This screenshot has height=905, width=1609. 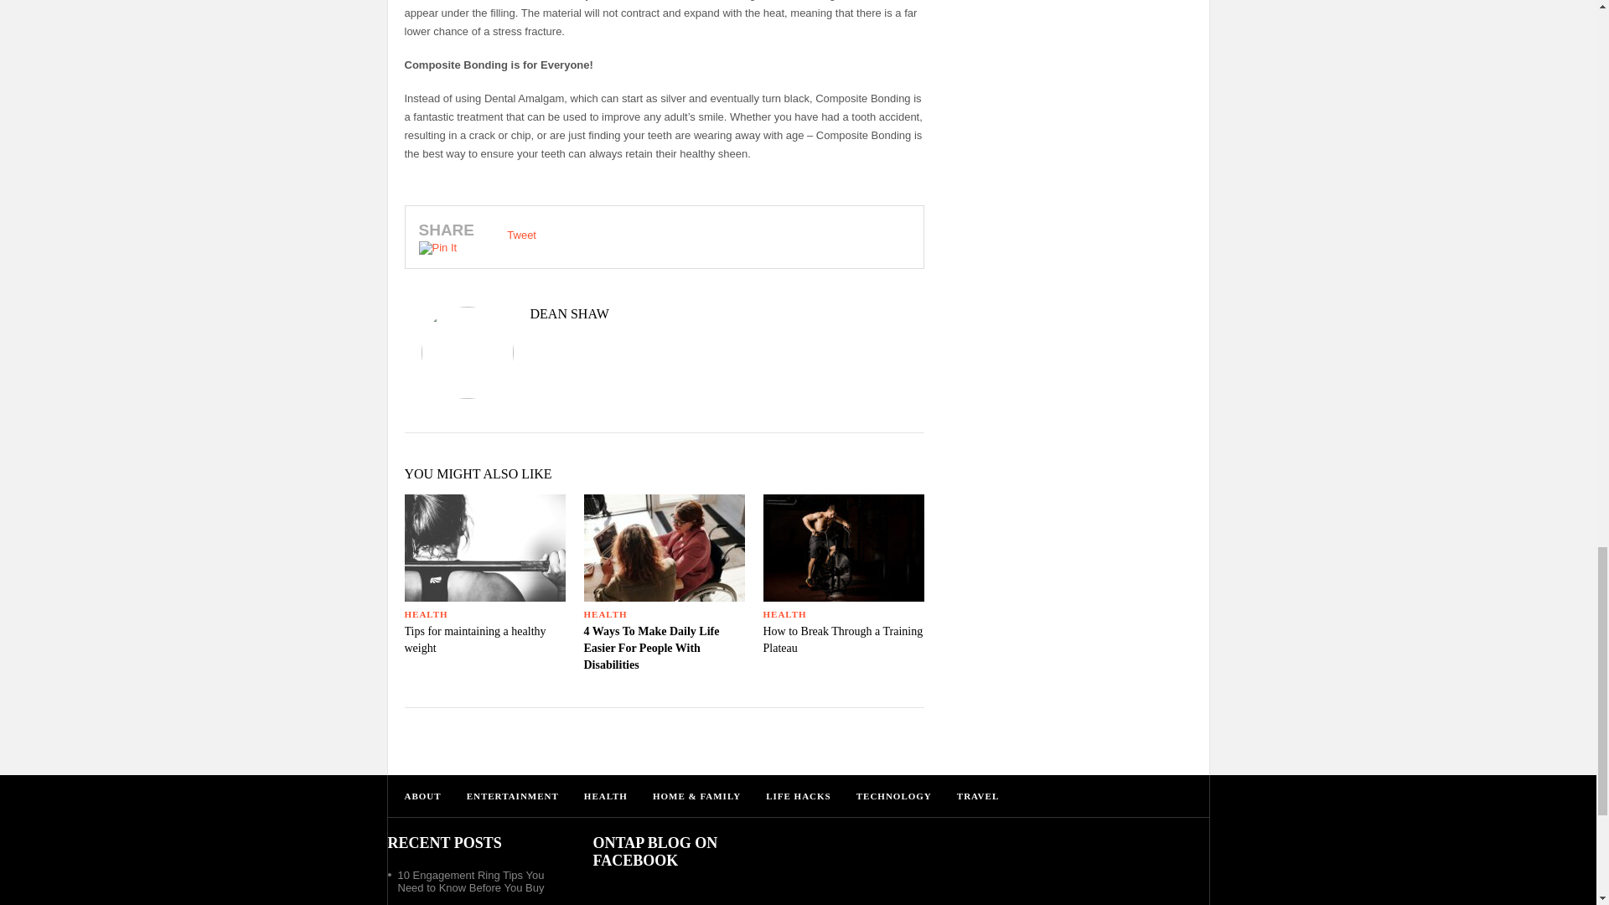 I want to click on HEALTH, so click(x=425, y=613).